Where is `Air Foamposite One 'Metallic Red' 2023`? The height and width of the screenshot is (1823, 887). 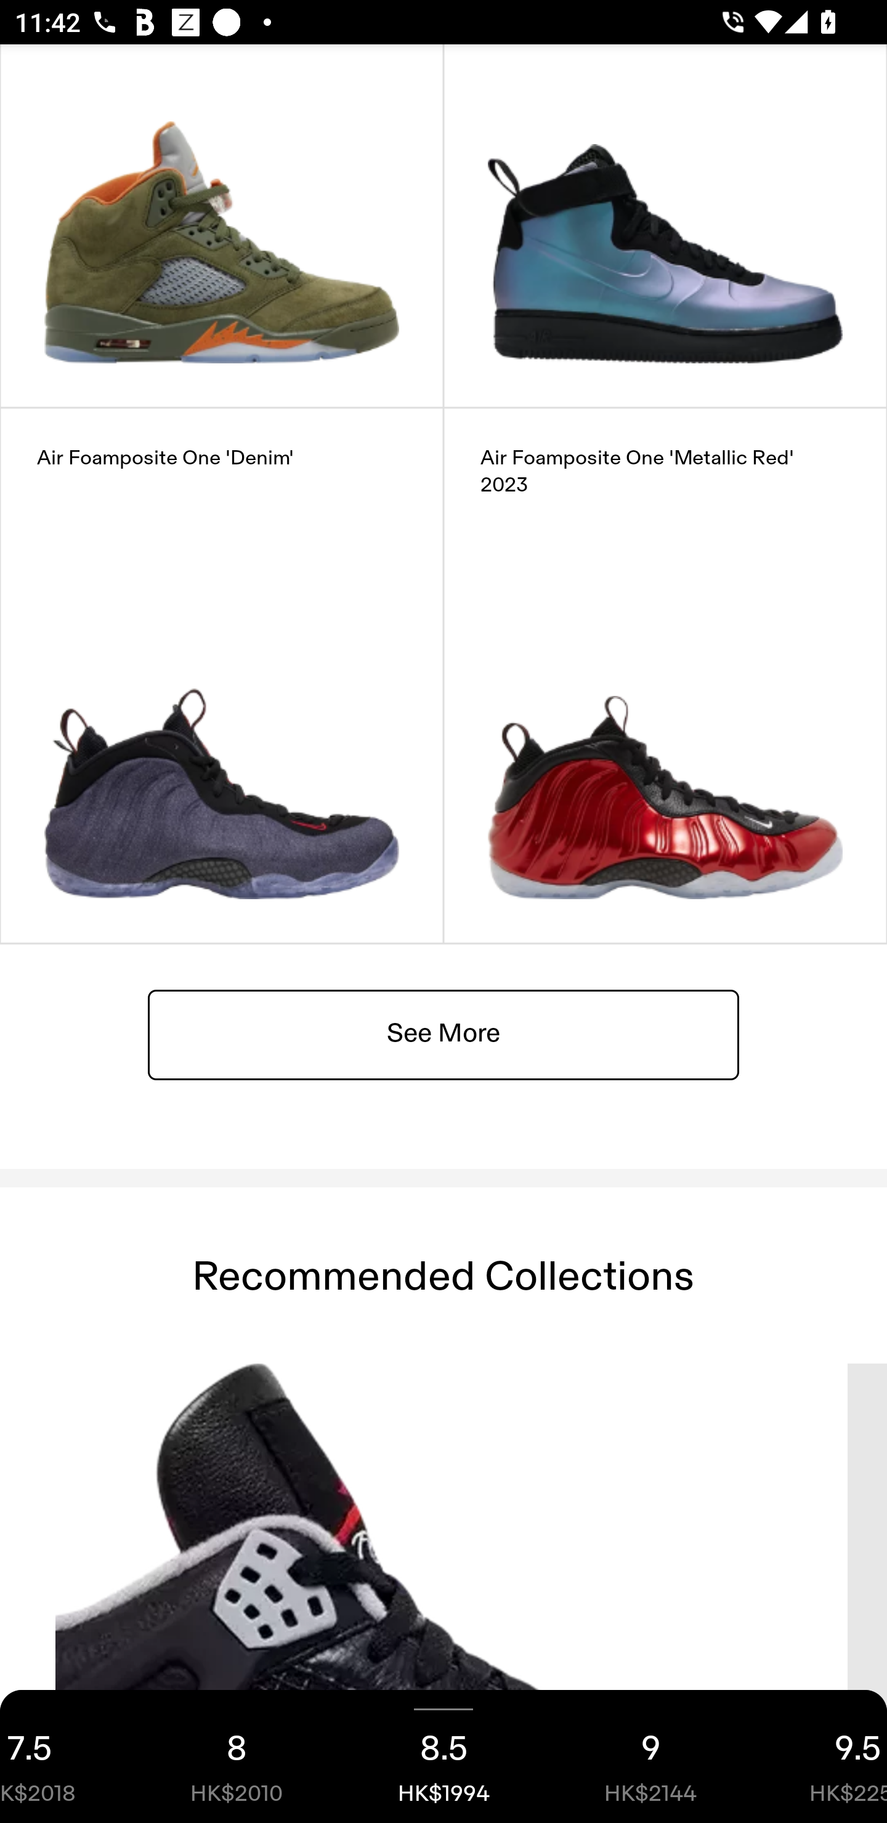
Air Foamposite One 'Metallic Red' 2023 is located at coordinates (665, 676).